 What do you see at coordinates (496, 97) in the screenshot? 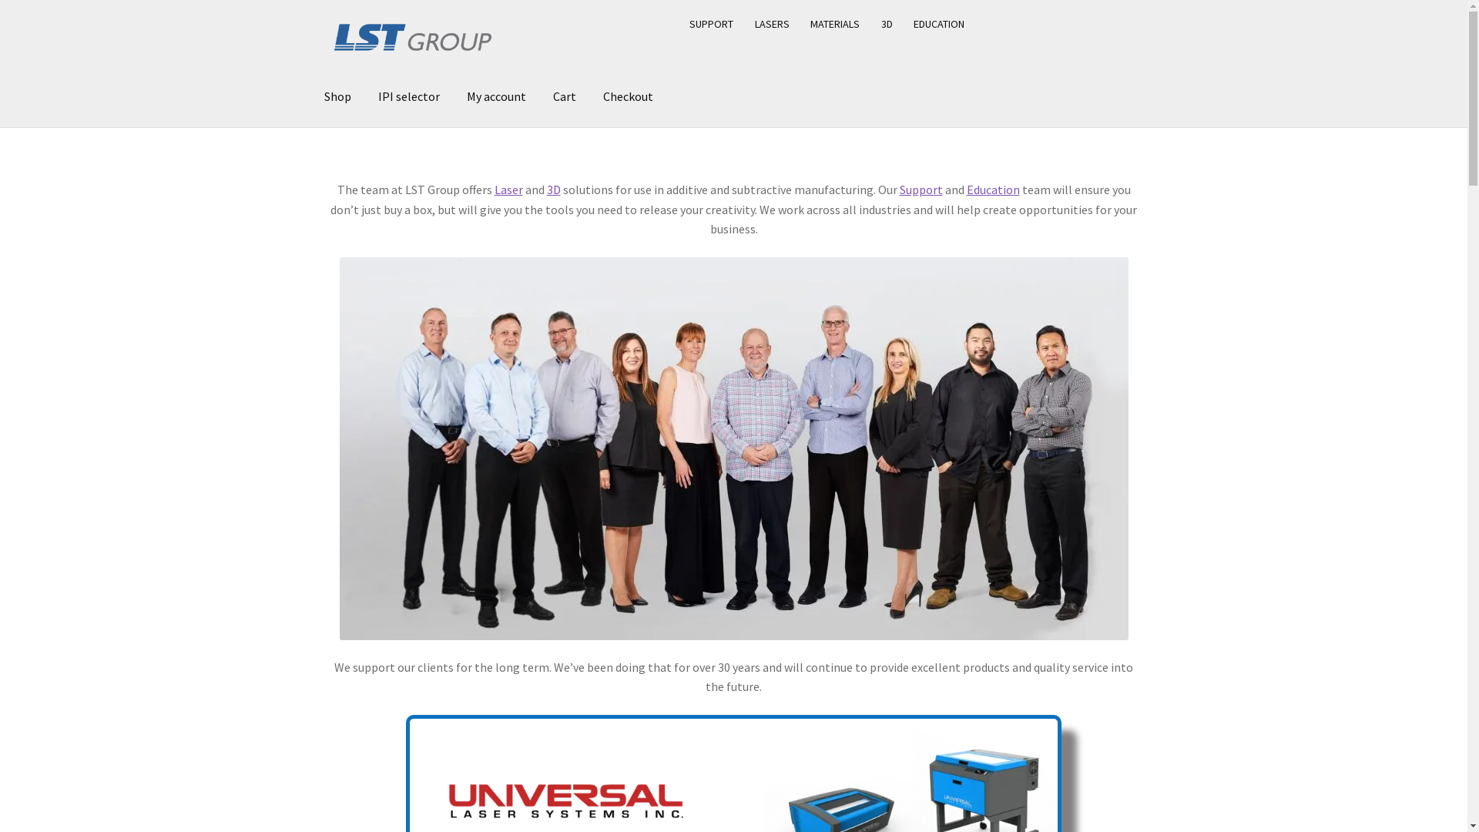
I see `My account` at bounding box center [496, 97].